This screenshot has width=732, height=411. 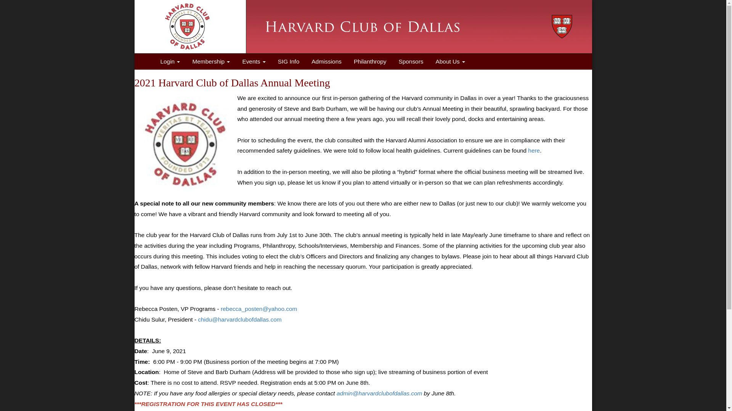 What do you see at coordinates (254, 62) in the screenshot?
I see `Events` at bounding box center [254, 62].